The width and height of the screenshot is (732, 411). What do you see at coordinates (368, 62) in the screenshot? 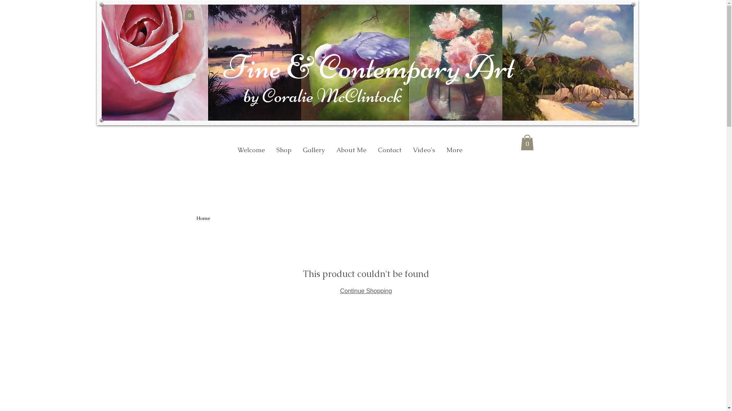
I see `Slide1.JPG` at bounding box center [368, 62].